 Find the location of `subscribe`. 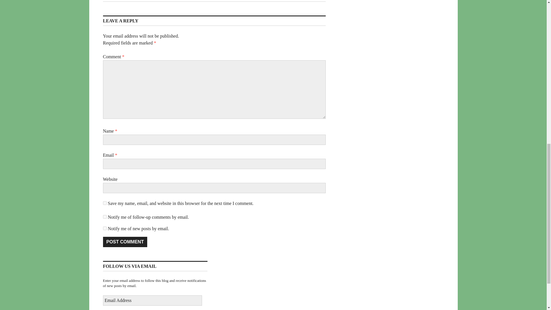

subscribe is located at coordinates (104, 228).